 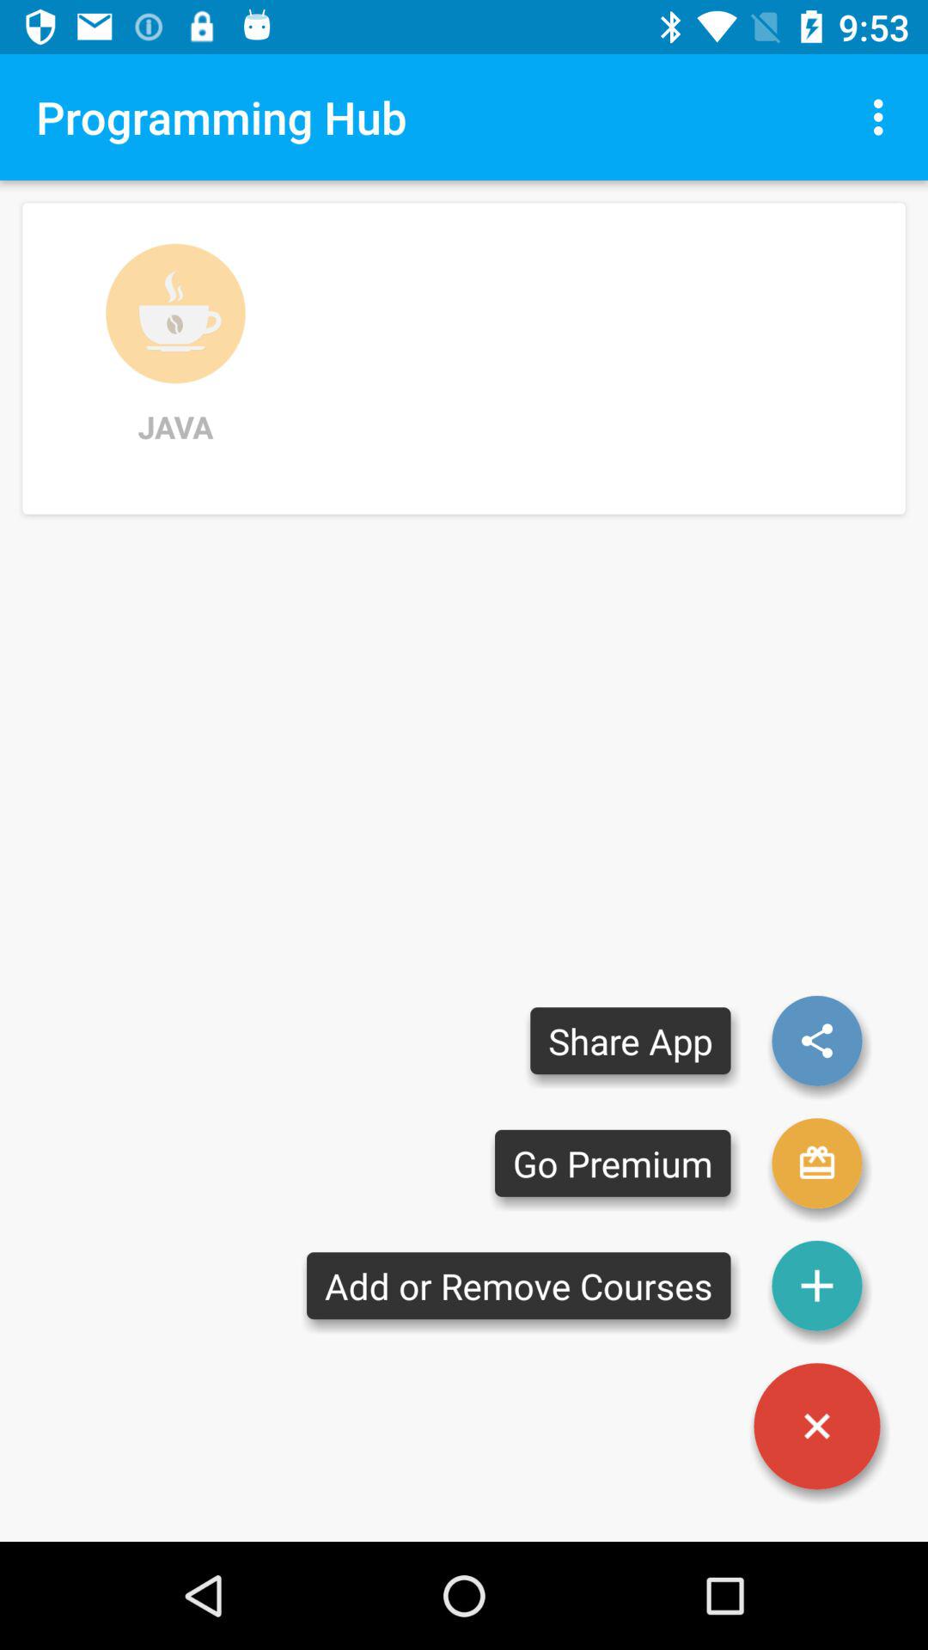 I want to click on tap go premium item, so click(x=613, y=1164).